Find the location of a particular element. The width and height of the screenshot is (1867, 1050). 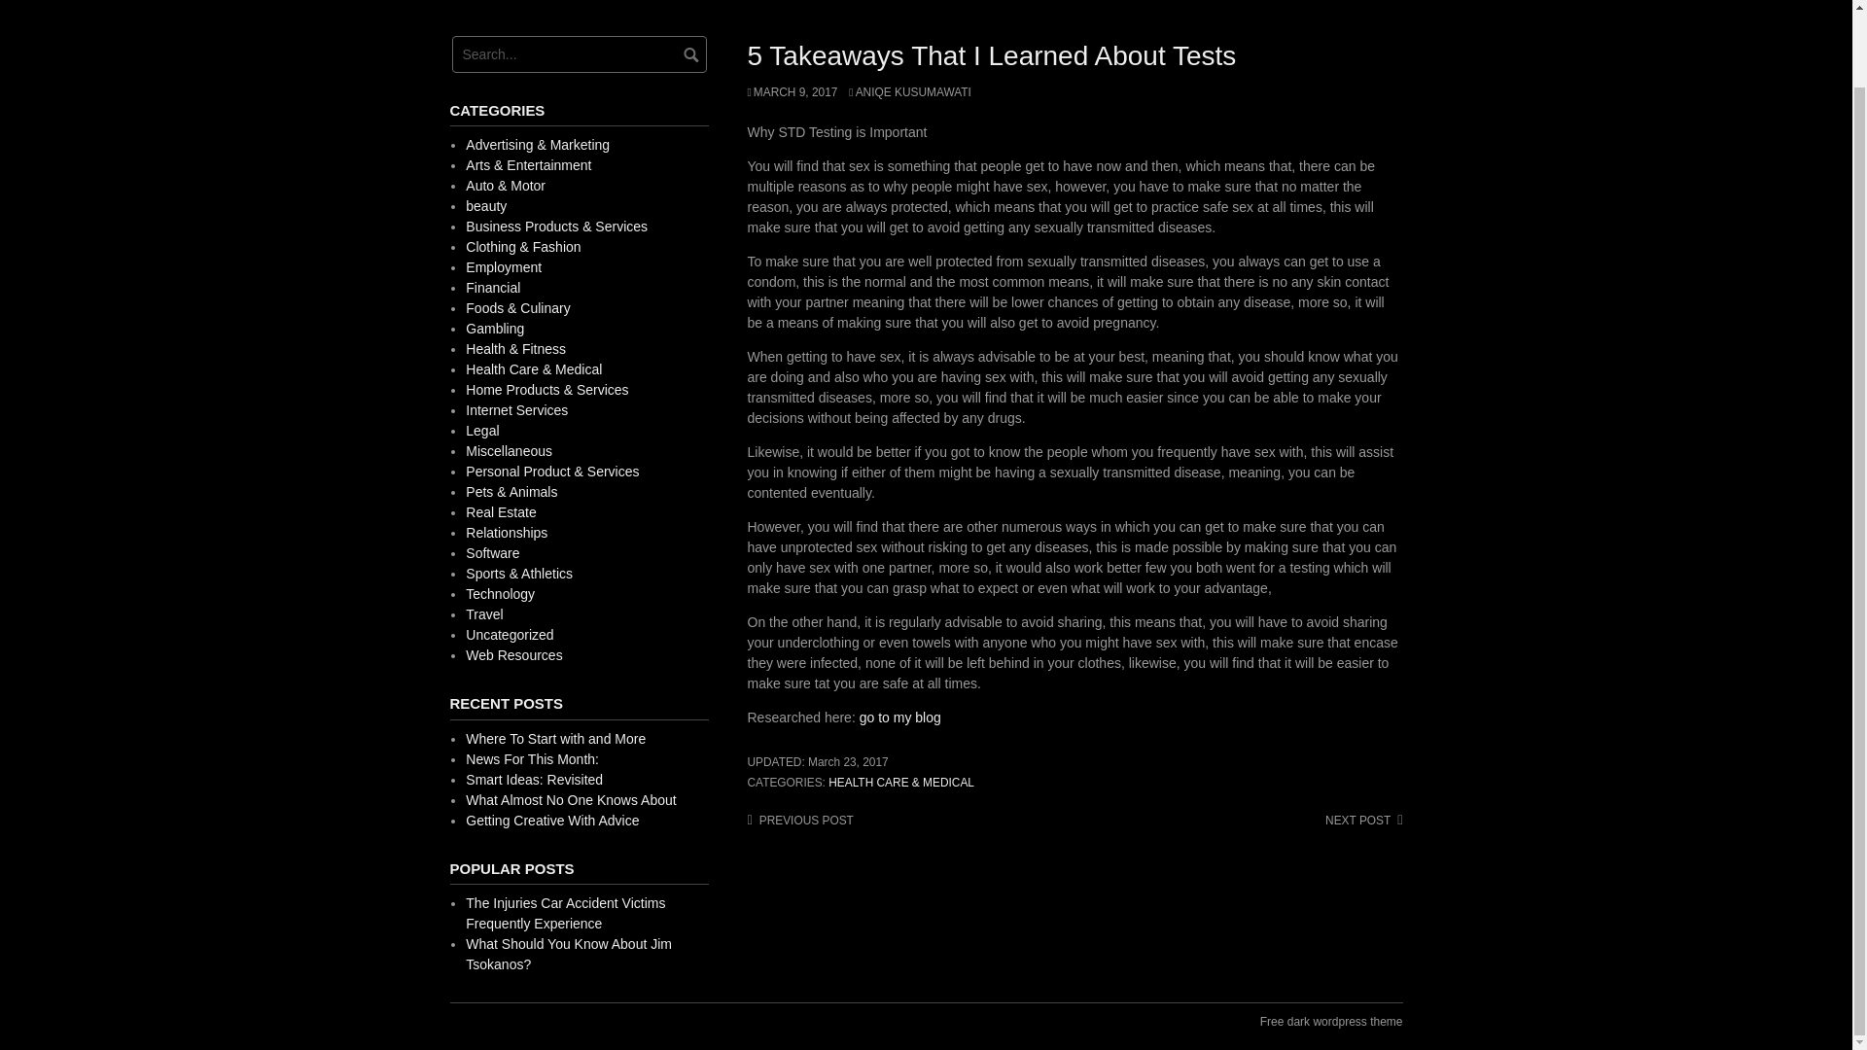

Financial is located at coordinates (492, 288).